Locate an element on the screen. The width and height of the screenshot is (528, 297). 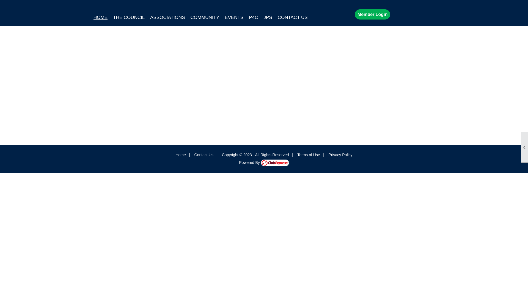
CONTACT US is located at coordinates (293, 18).